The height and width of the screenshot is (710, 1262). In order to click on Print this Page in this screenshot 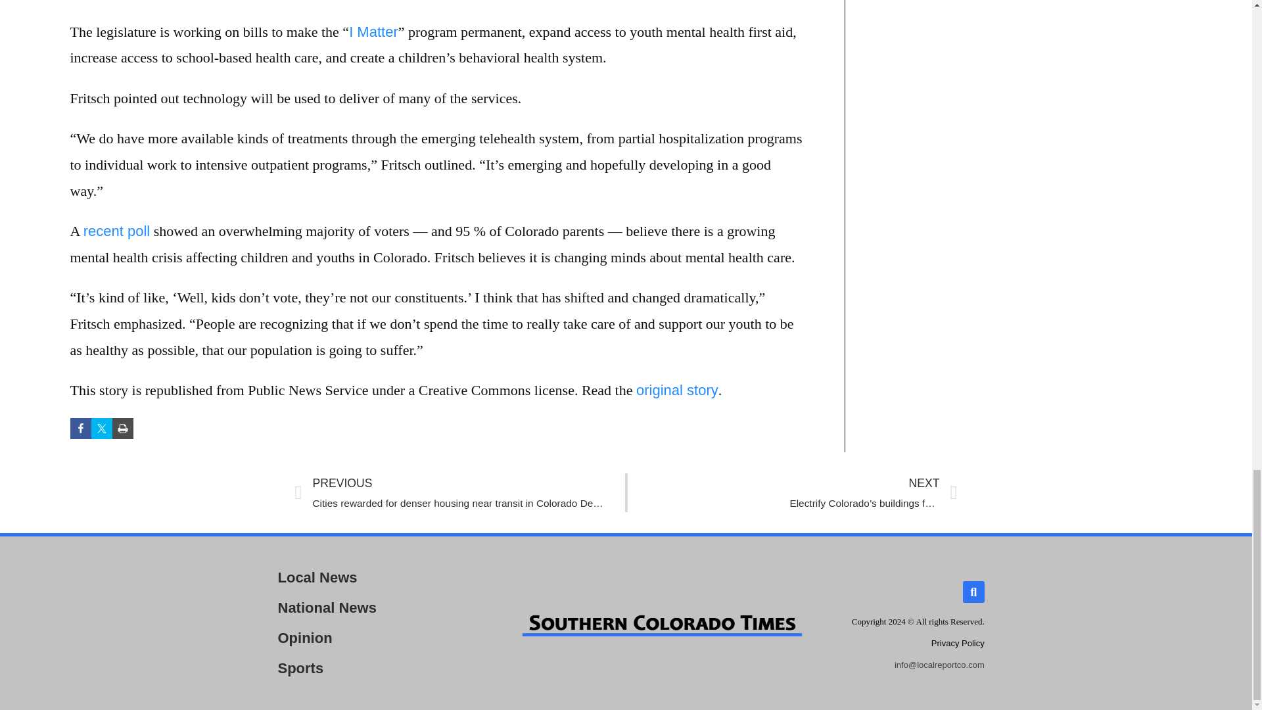, I will do `click(122, 429)`.